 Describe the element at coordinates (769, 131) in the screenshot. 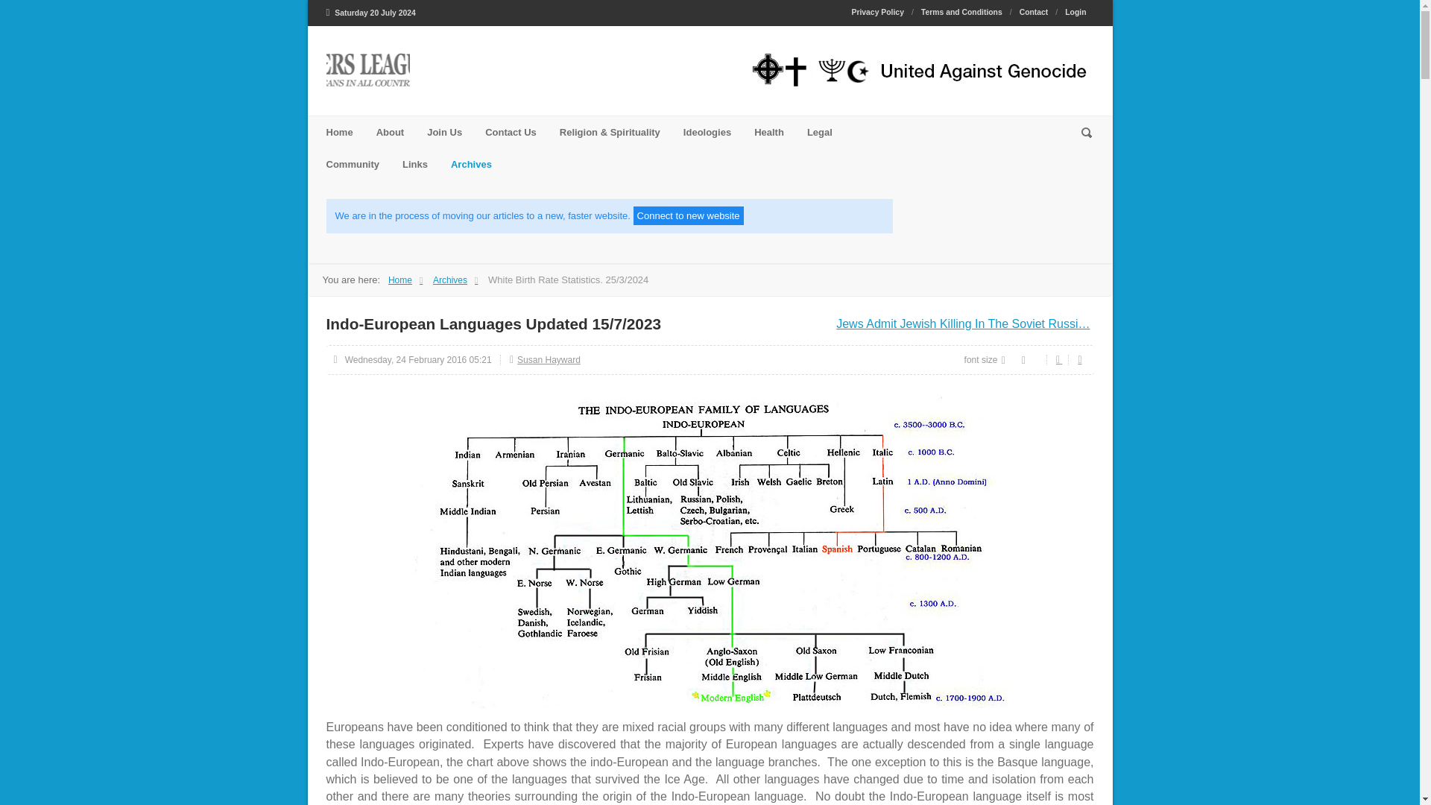

I see `Health` at that location.